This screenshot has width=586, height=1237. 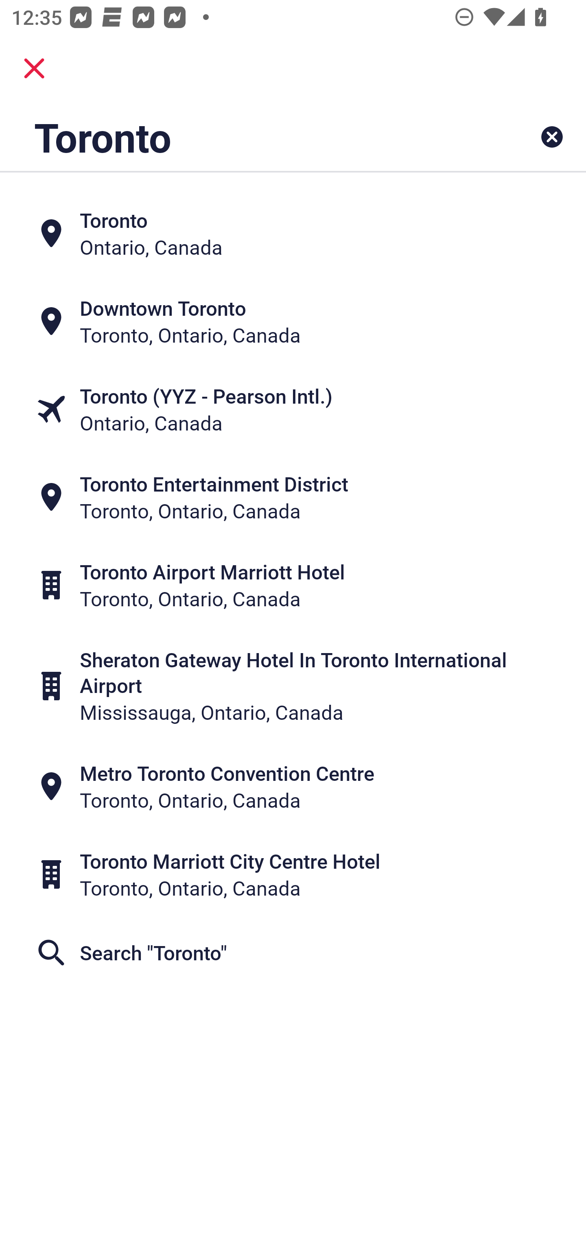 I want to click on Toronto Ontario, Canada, so click(x=293, y=233).